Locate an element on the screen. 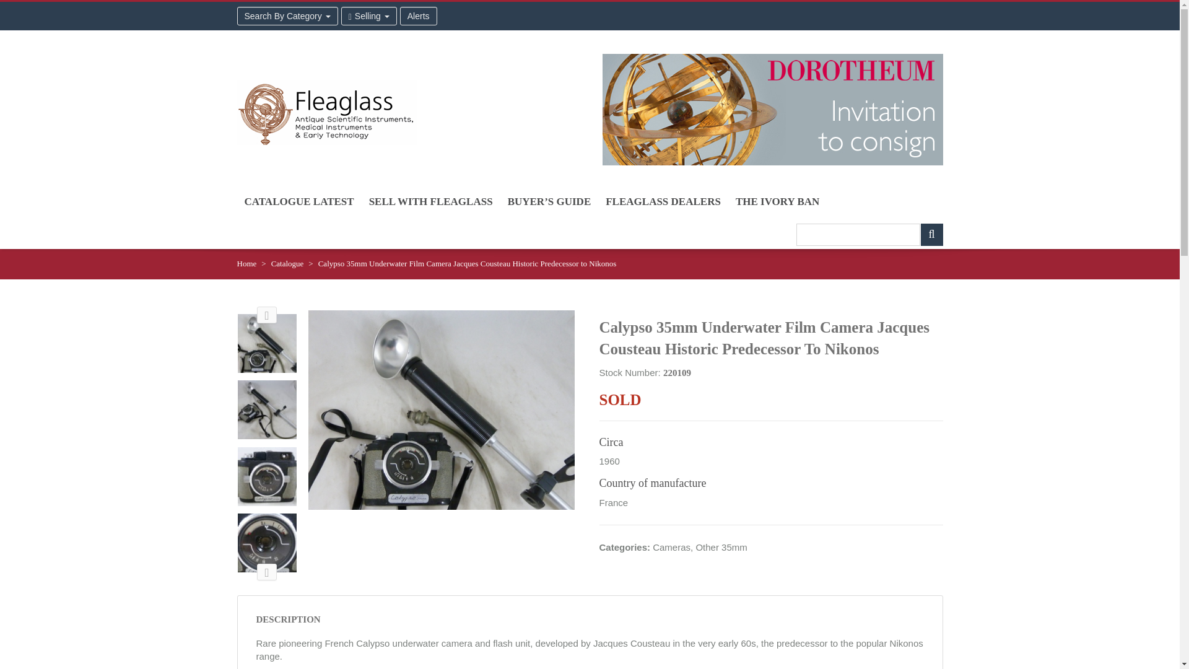 The width and height of the screenshot is (1189, 669). Search By Category is located at coordinates (287, 16).